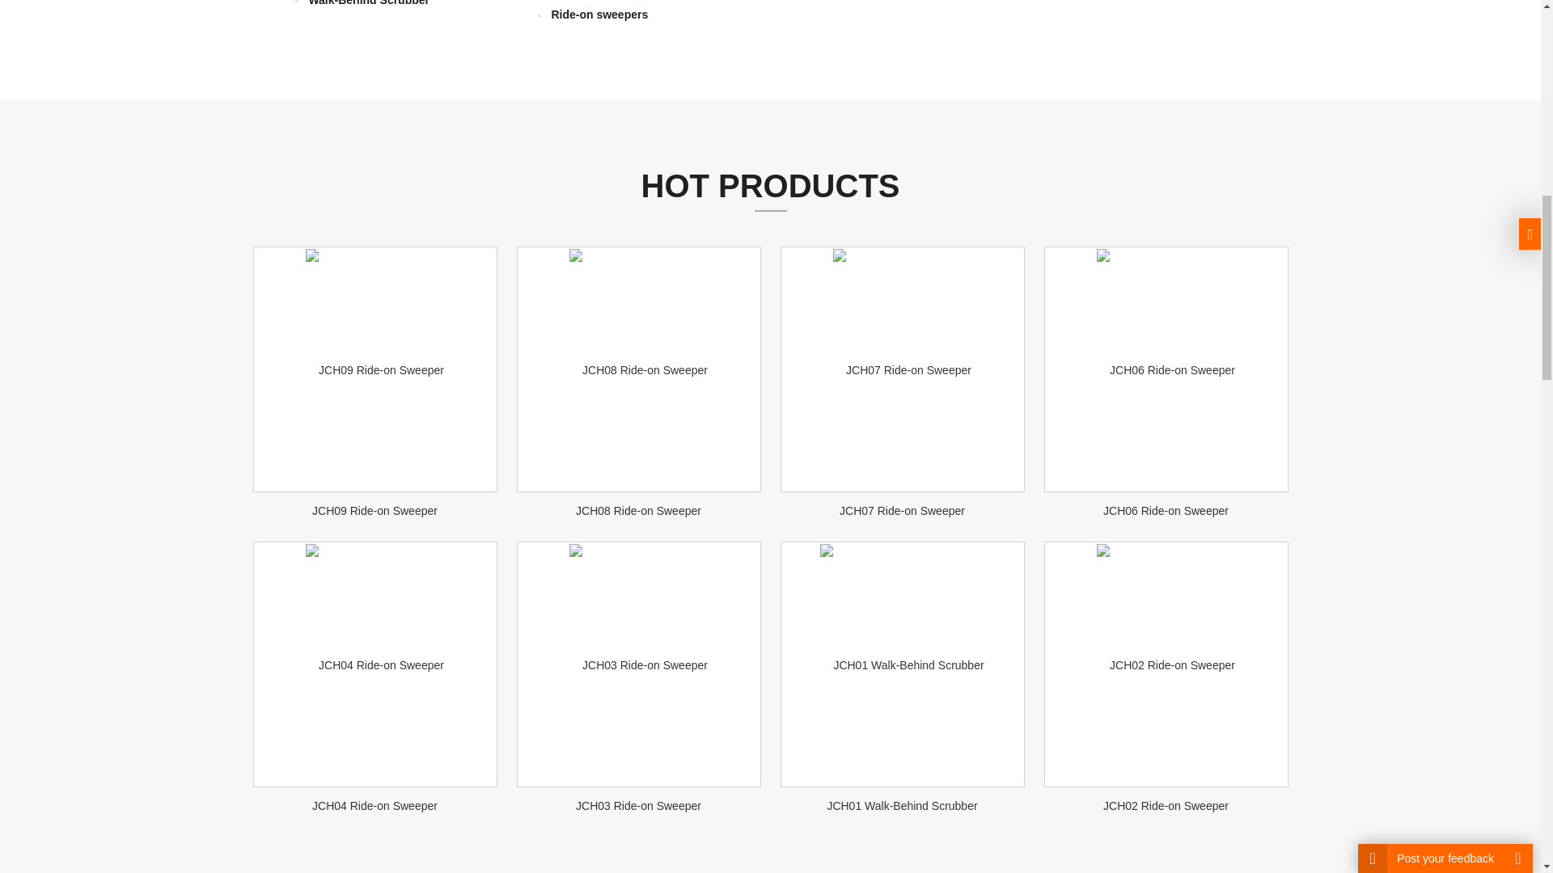 The width and height of the screenshot is (1553, 873). Describe the element at coordinates (599, 14) in the screenshot. I see `Ride-on sweepers` at that location.